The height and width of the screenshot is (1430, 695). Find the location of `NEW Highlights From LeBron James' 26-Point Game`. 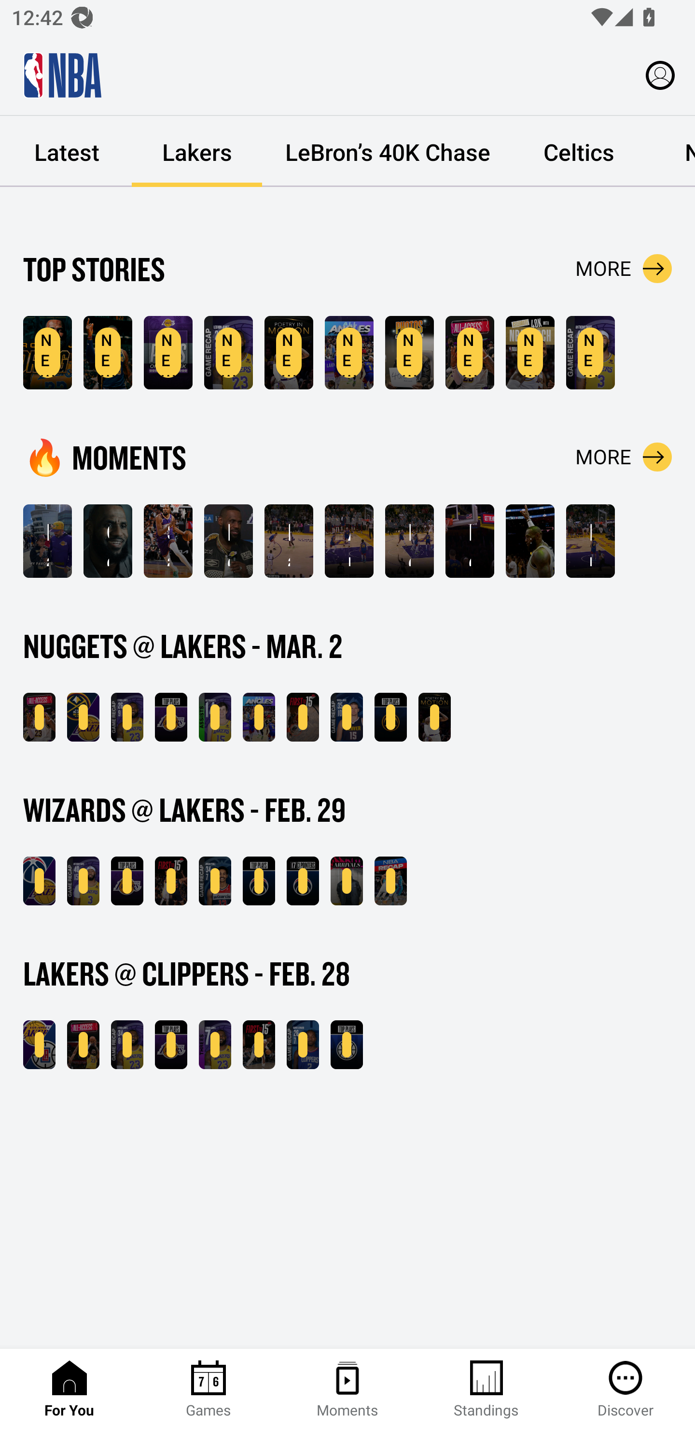

NEW Highlights From LeBron James' 26-Point Game is located at coordinates (229, 353).